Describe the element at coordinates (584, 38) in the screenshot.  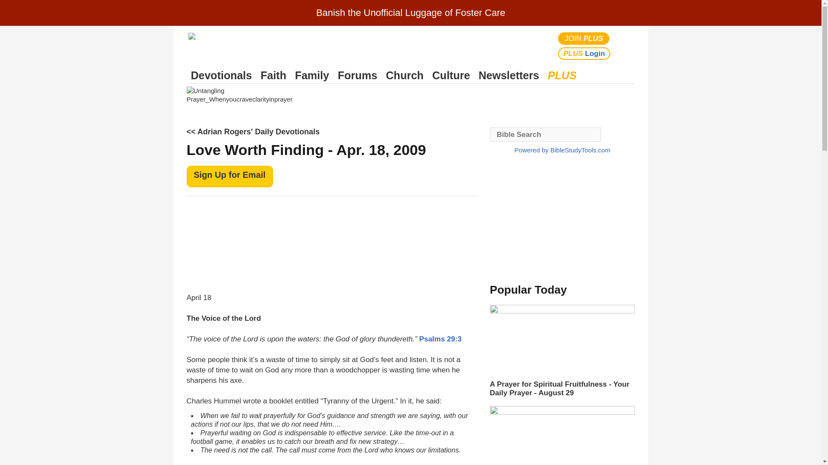
I see `Join Plus` at that location.